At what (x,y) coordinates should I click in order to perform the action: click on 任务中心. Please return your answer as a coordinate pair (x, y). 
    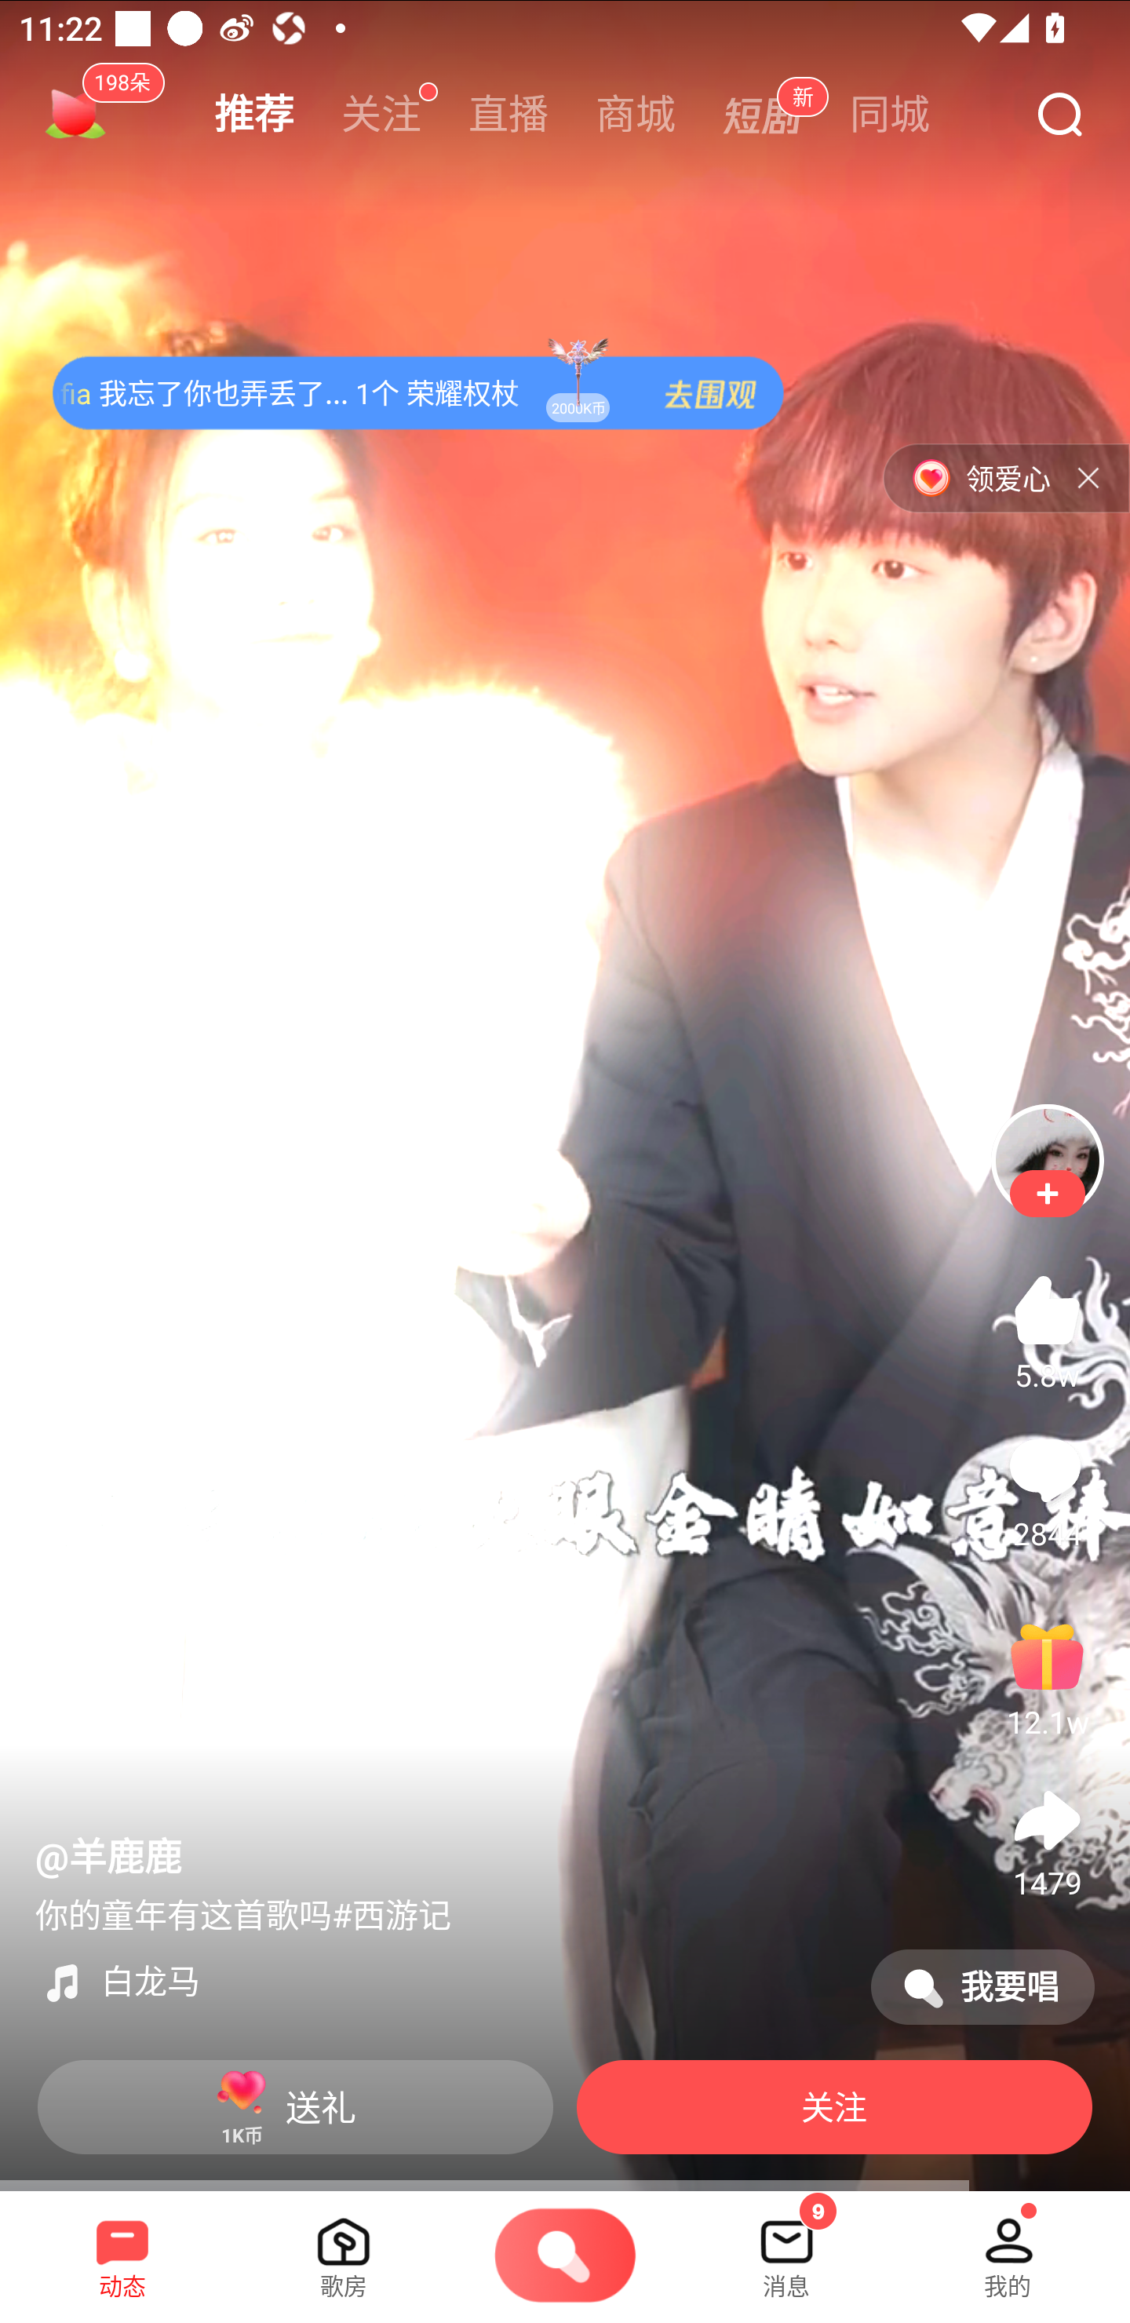
    Looking at the image, I should click on (75, 115).